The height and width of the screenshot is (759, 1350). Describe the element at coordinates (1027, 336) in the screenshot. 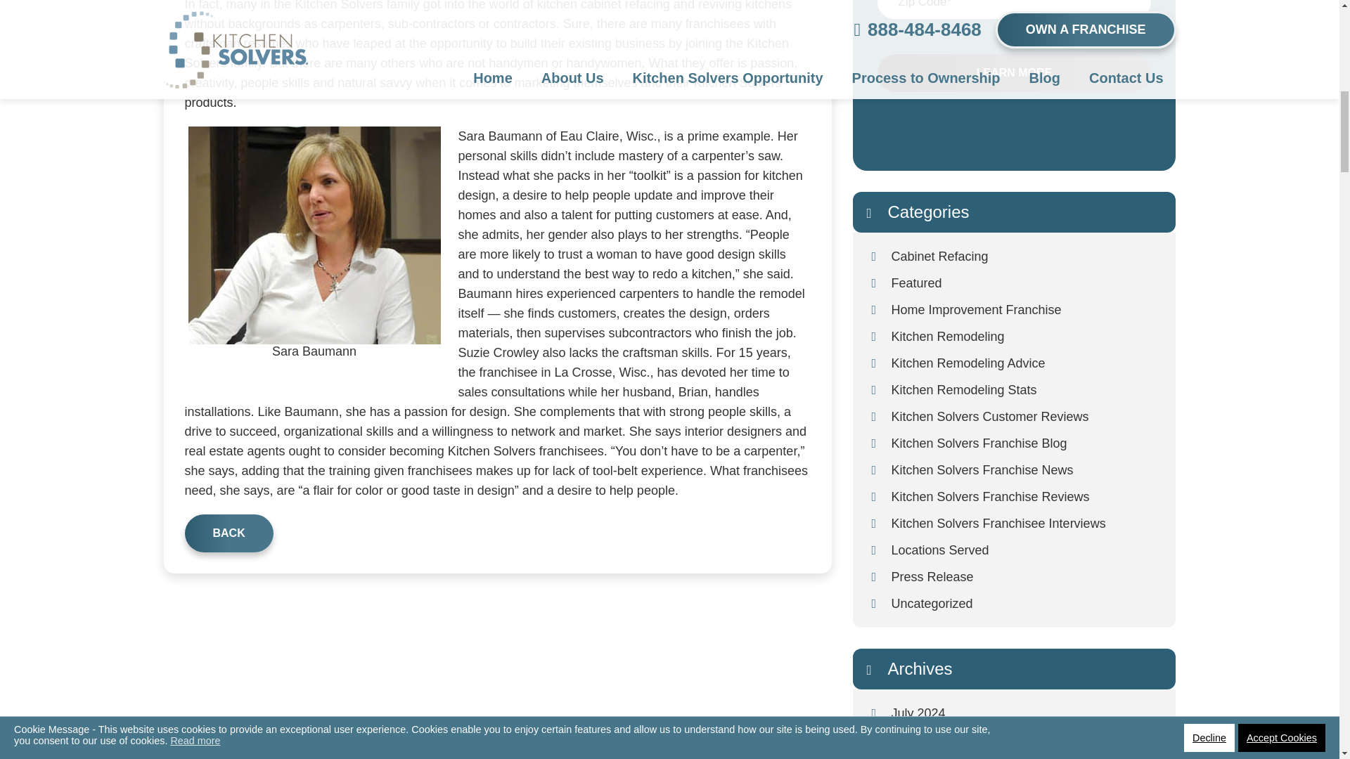

I see `Kitchen Remodeling` at that location.